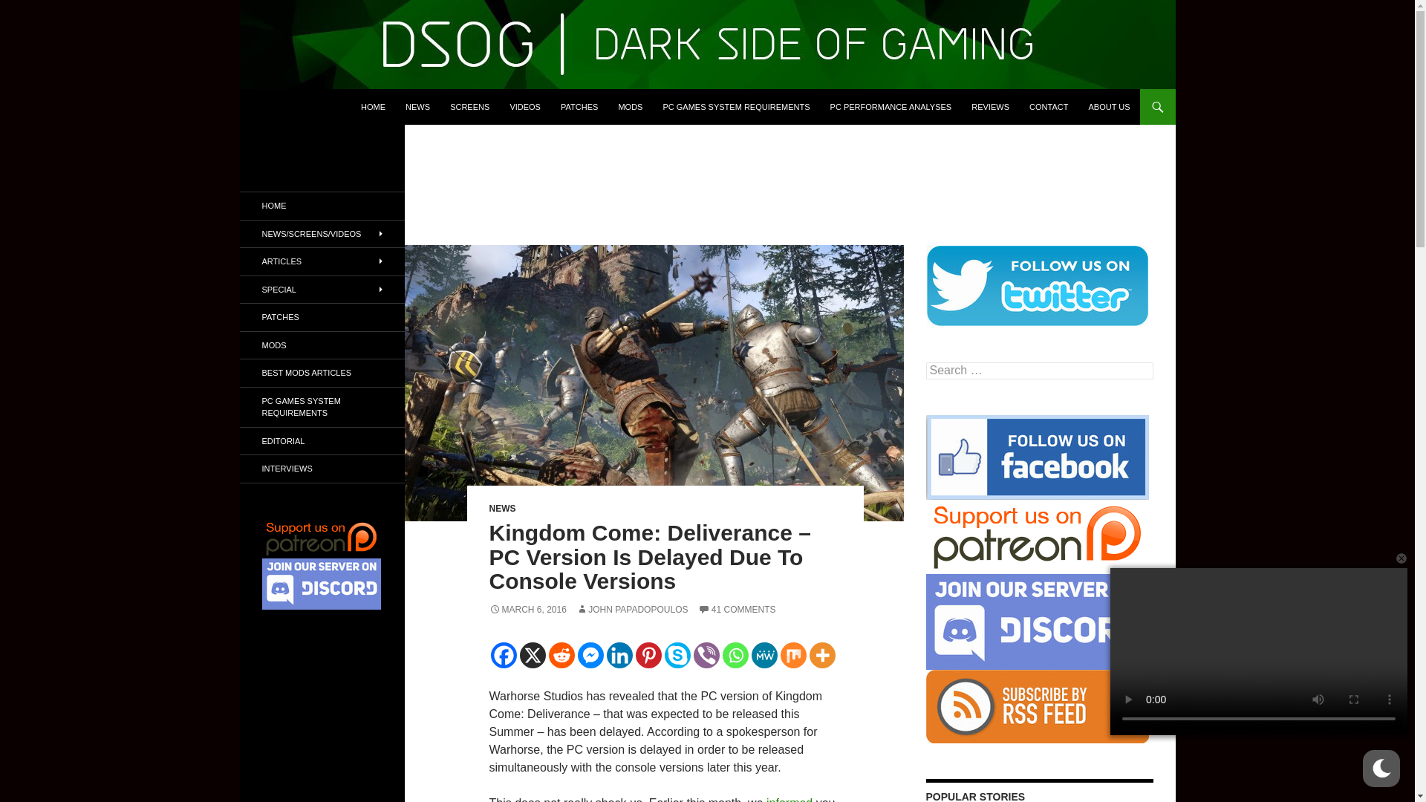 Image resolution: width=1426 pixels, height=802 pixels. I want to click on informed, so click(789, 799).